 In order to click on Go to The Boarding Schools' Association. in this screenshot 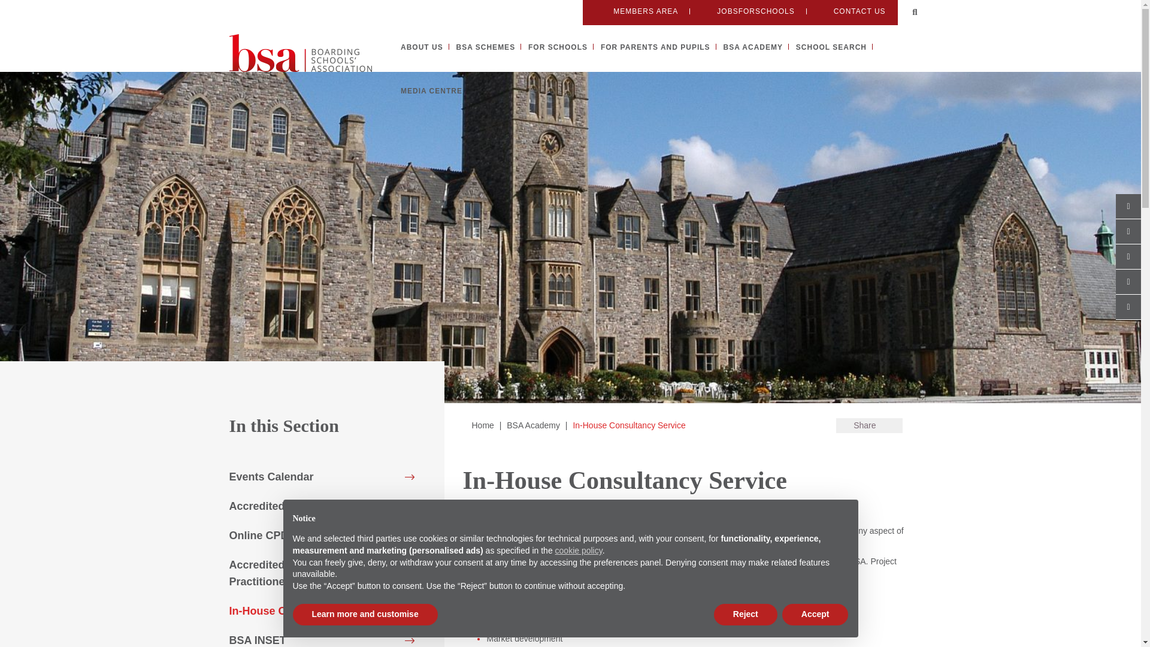, I will do `click(482, 425)`.